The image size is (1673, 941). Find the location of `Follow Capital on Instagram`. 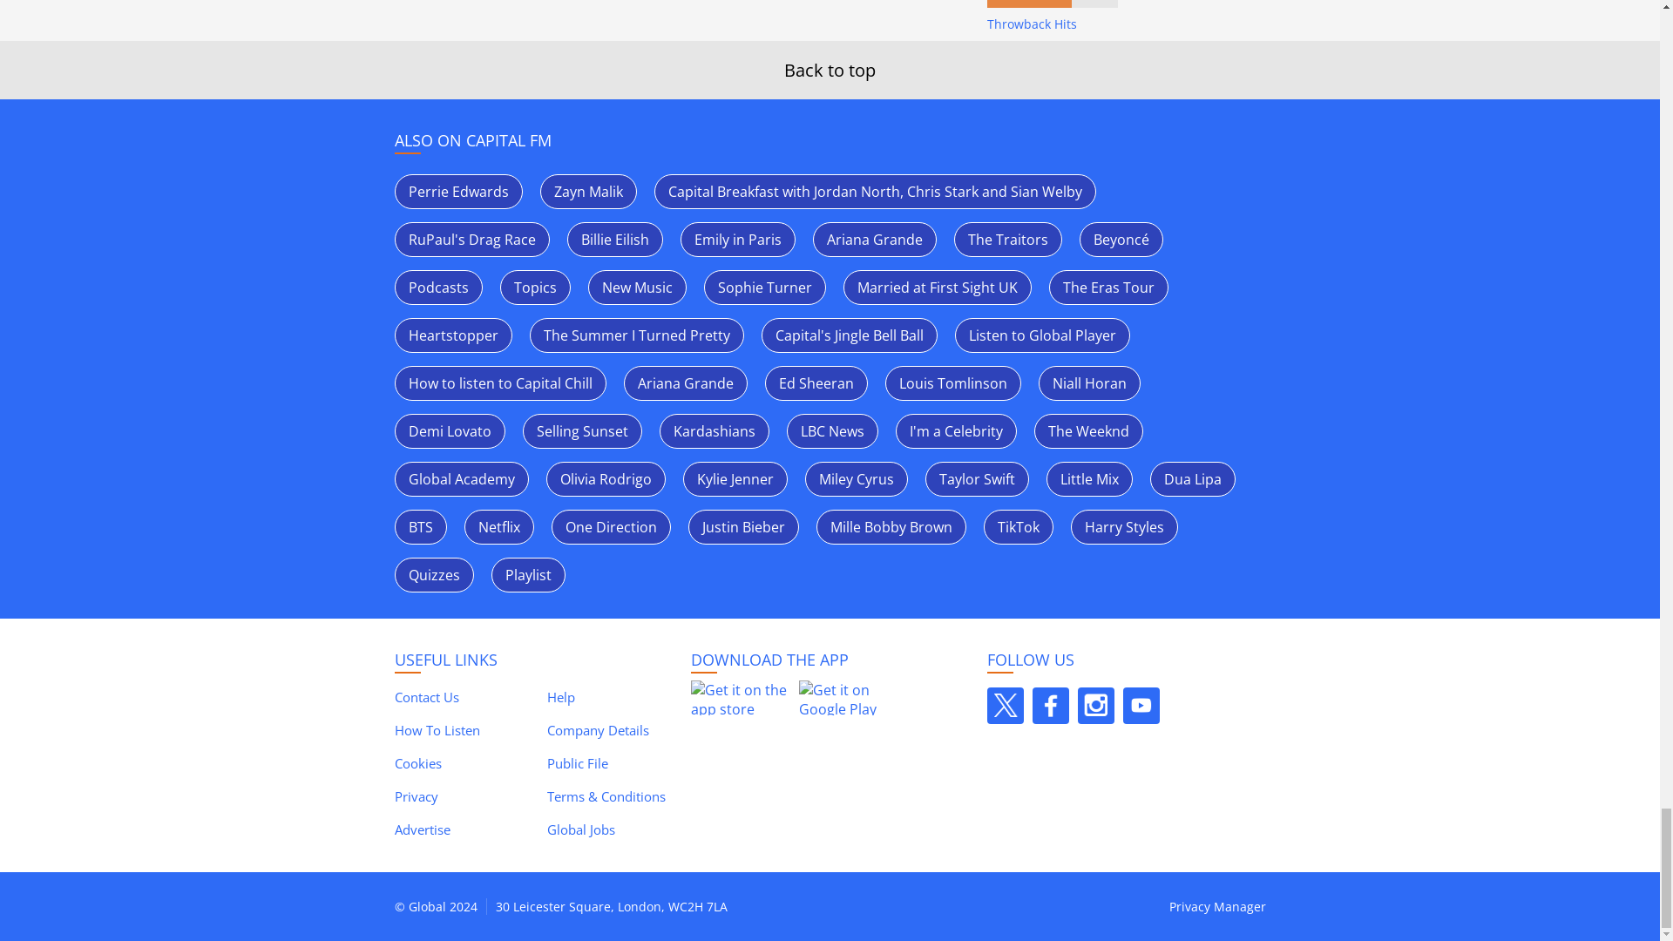

Follow Capital on Instagram is located at coordinates (1095, 706).